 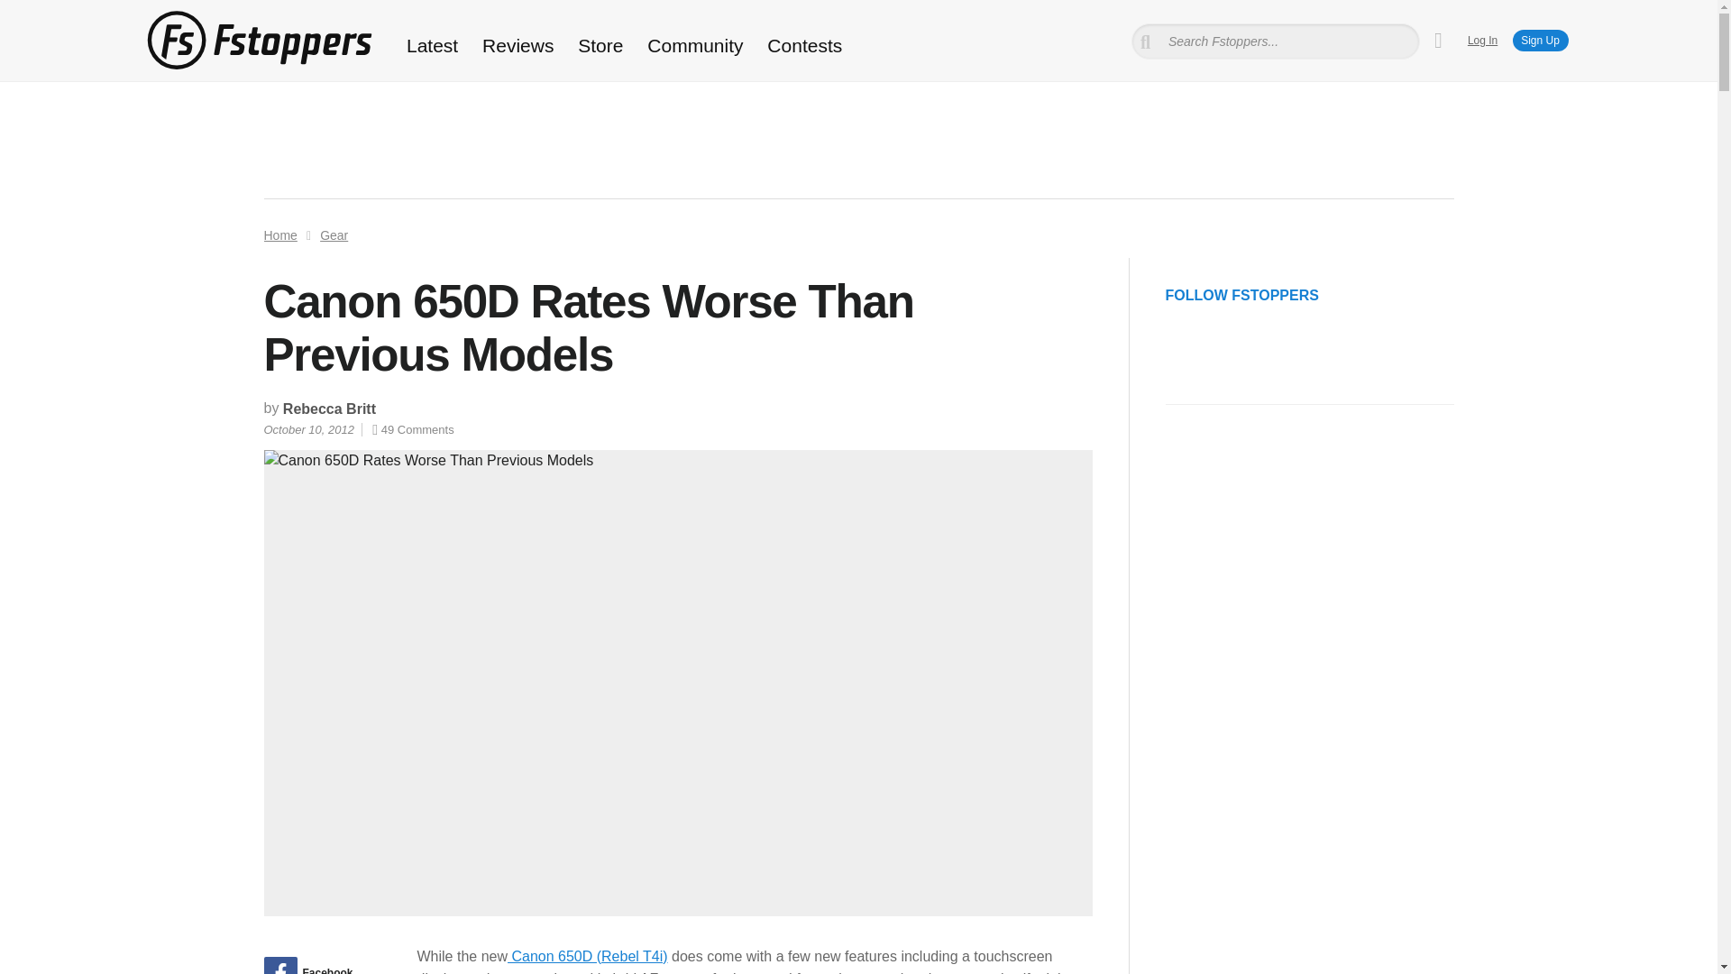 What do you see at coordinates (696, 45) in the screenshot?
I see `Community` at bounding box center [696, 45].